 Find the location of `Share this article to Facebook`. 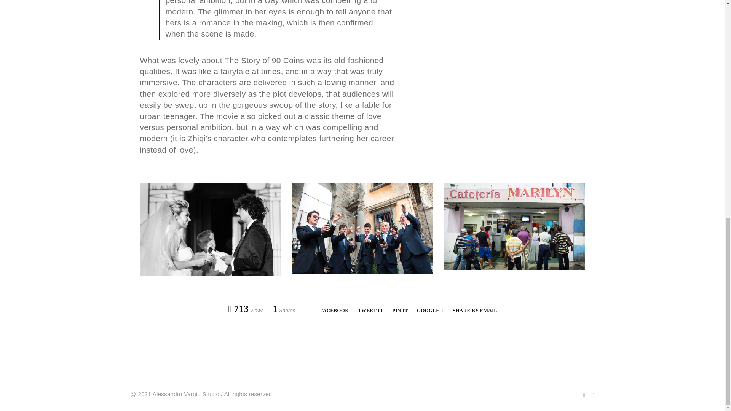

Share this article to Facebook is located at coordinates (335, 310).